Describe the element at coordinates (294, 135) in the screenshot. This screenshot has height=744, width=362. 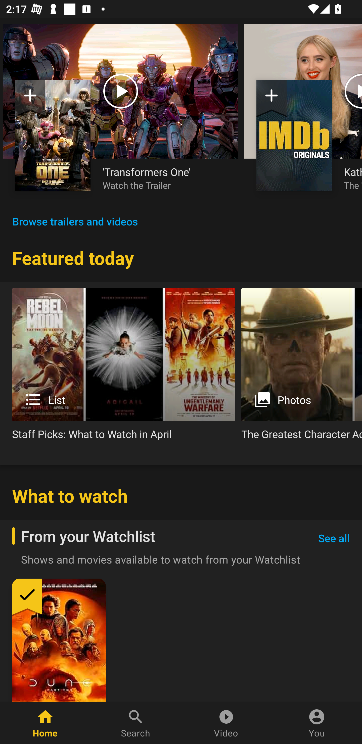
I see `Not in watchlist` at that location.